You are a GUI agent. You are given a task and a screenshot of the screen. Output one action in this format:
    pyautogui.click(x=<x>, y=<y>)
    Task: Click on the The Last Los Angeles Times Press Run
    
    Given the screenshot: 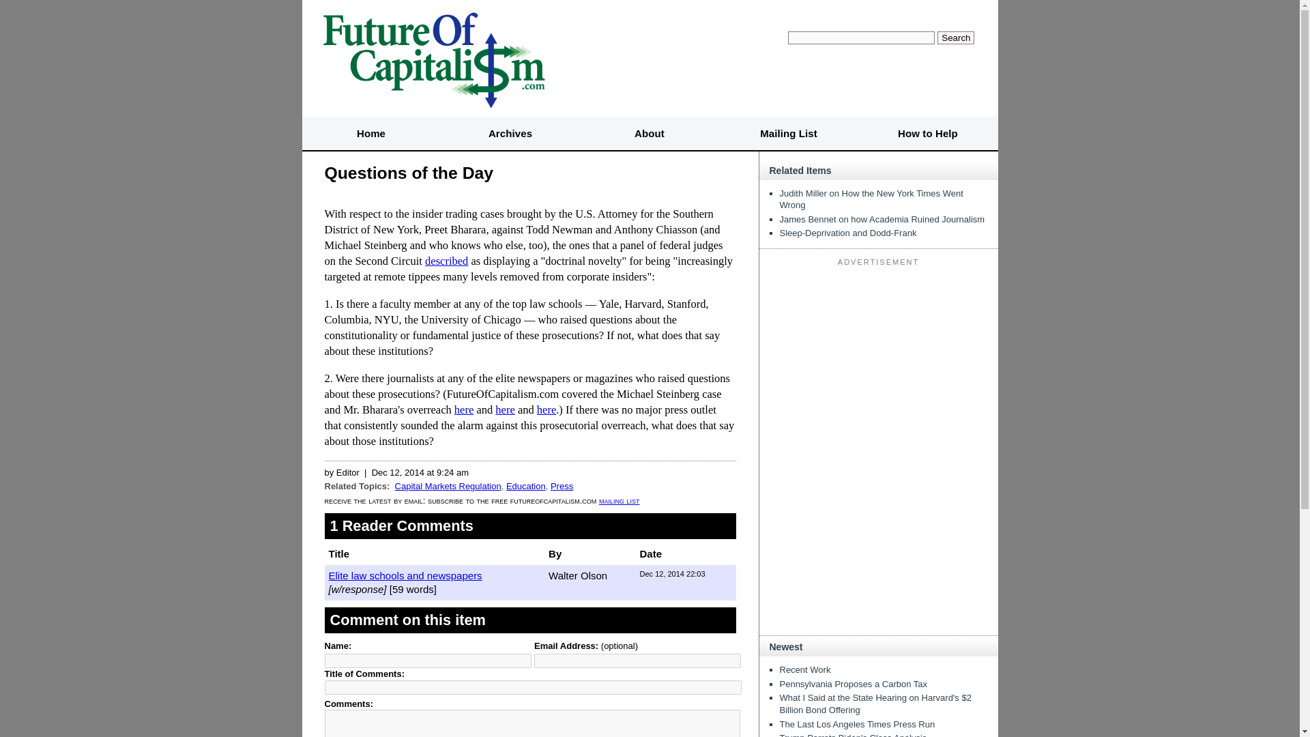 What is the action you would take?
    pyautogui.click(x=857, y=725)
    